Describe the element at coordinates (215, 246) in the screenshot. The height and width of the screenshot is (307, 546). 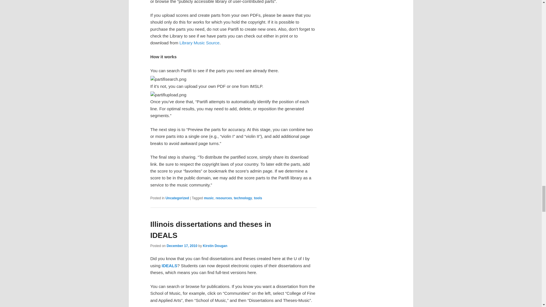
I see `View all posts by Kirstin Dougan` at that location.